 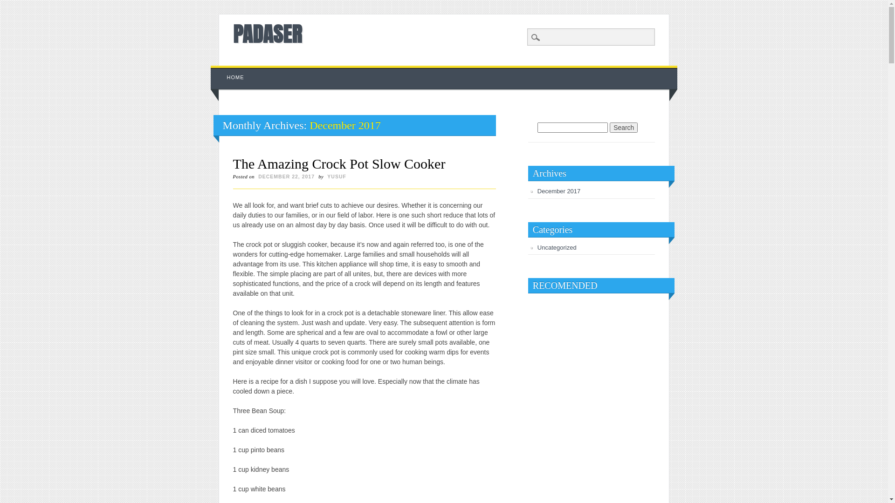 What do you see at coordinates (232, 70) in the screenshot?
I see `Skip to content` at bounding box center [232, 70].